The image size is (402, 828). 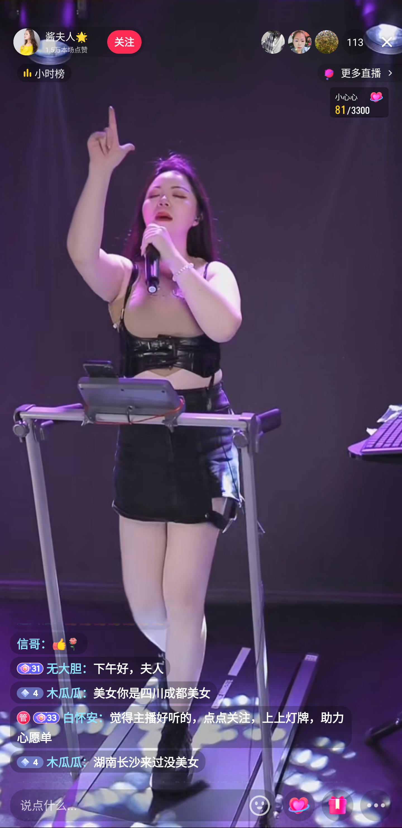 What do you see at coordinates (355, 42) in the screenshot?
I see `113 113在线观众` at bounding box center [355, 42].